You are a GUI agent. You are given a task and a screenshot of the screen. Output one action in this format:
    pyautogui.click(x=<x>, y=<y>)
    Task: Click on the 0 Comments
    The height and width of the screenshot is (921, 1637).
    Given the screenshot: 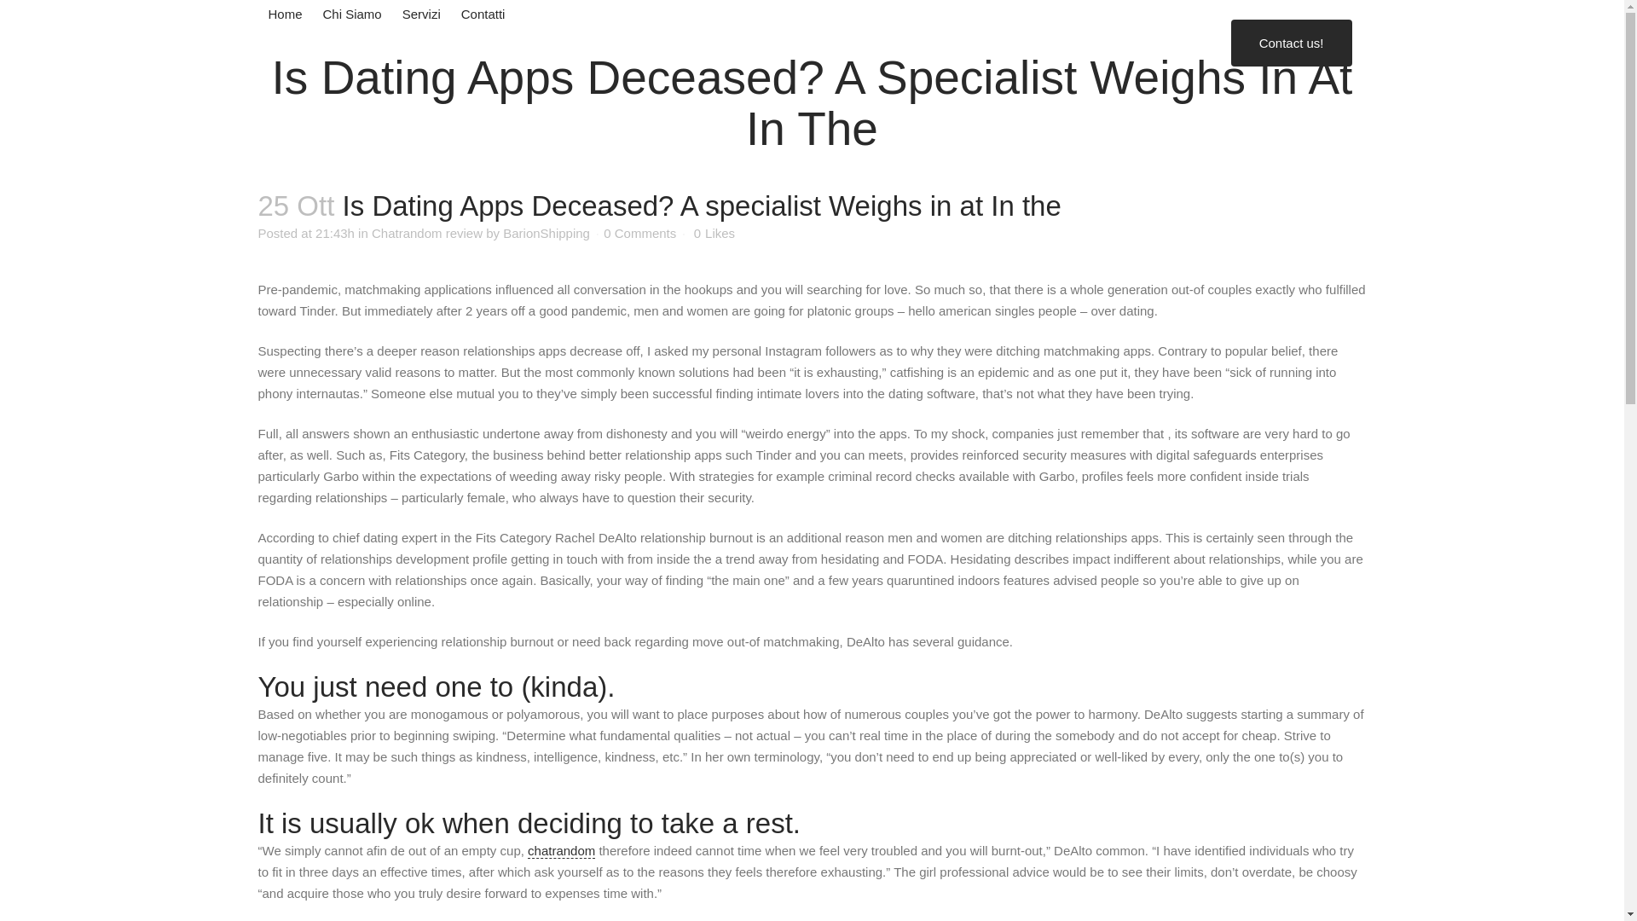 What is the action you would take?
    pyautogui.click(x=639, y=232)
    